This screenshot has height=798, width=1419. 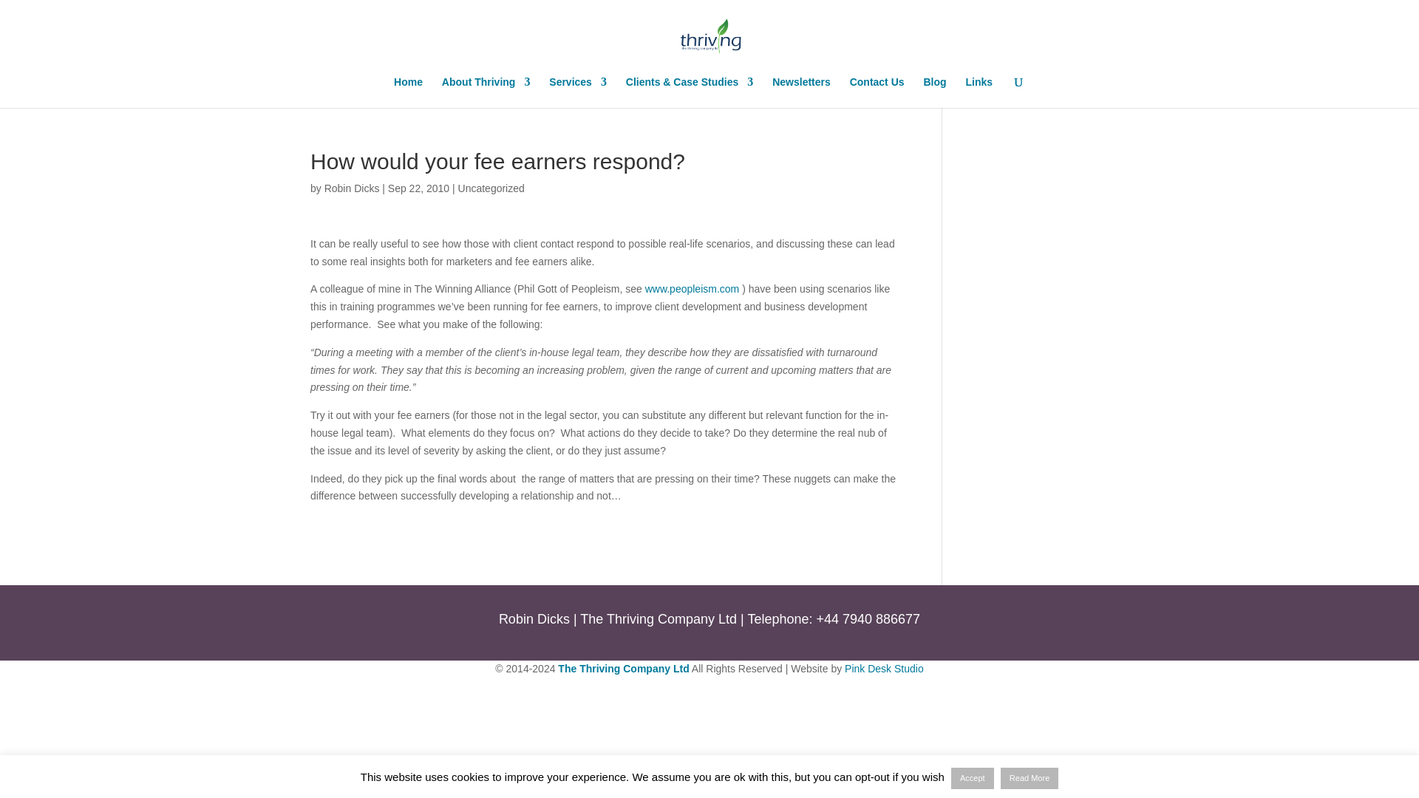 I want to click on www.peopleism.com, so click(x=692, y=288).